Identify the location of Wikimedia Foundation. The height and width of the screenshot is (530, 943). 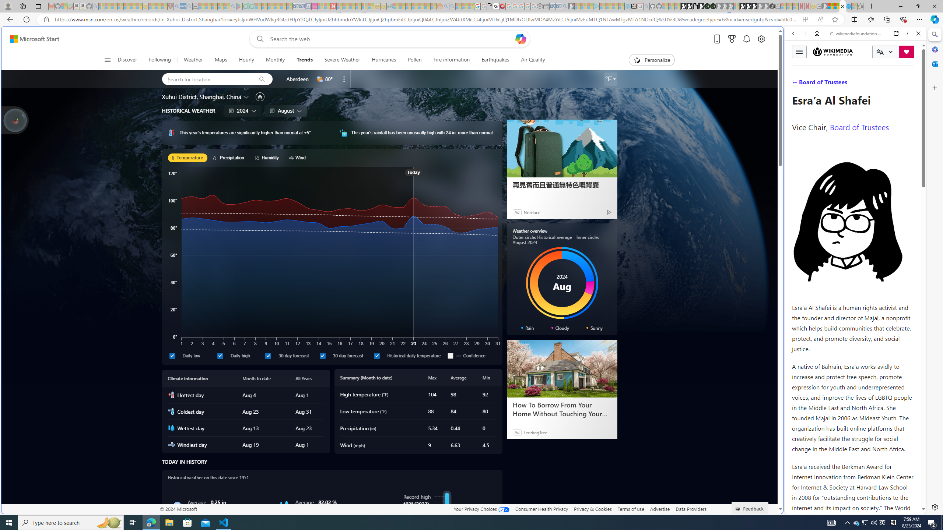
(833, 52).